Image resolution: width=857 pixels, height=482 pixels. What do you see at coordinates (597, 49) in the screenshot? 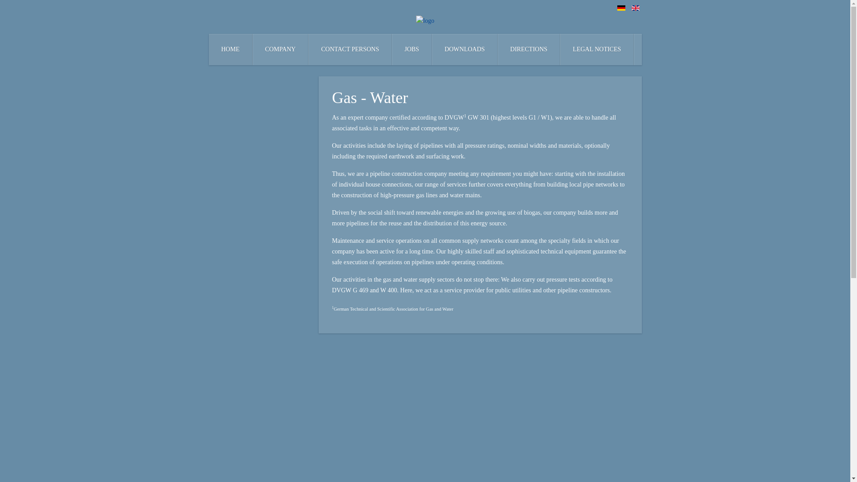
I see `LEGAL NOTICES` at bounding box center [597, 49].